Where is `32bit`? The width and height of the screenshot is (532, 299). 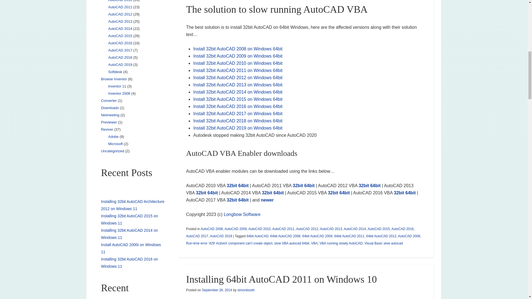 32bit is located at coordinates (332, 193).